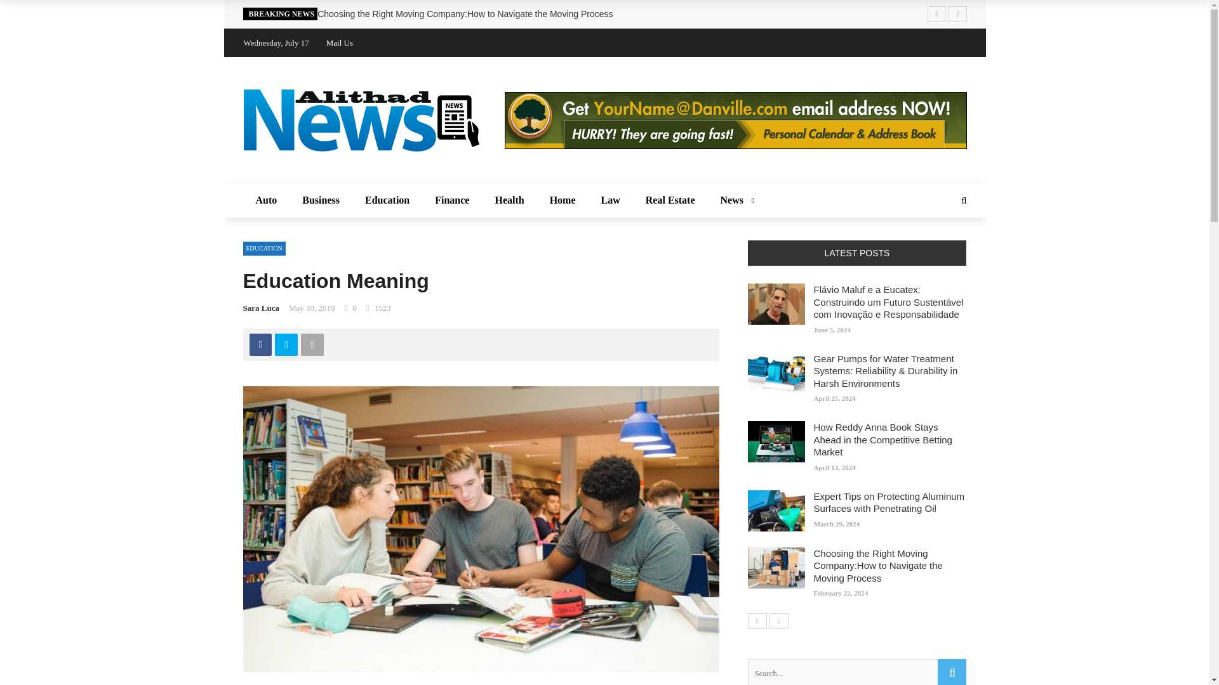  Describe the element at coordinates (321, 200) in the screenshot. I see `Business` at that location.